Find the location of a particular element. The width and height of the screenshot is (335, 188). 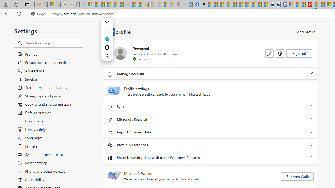

Science - MSN is located at coordinates (164, 5).